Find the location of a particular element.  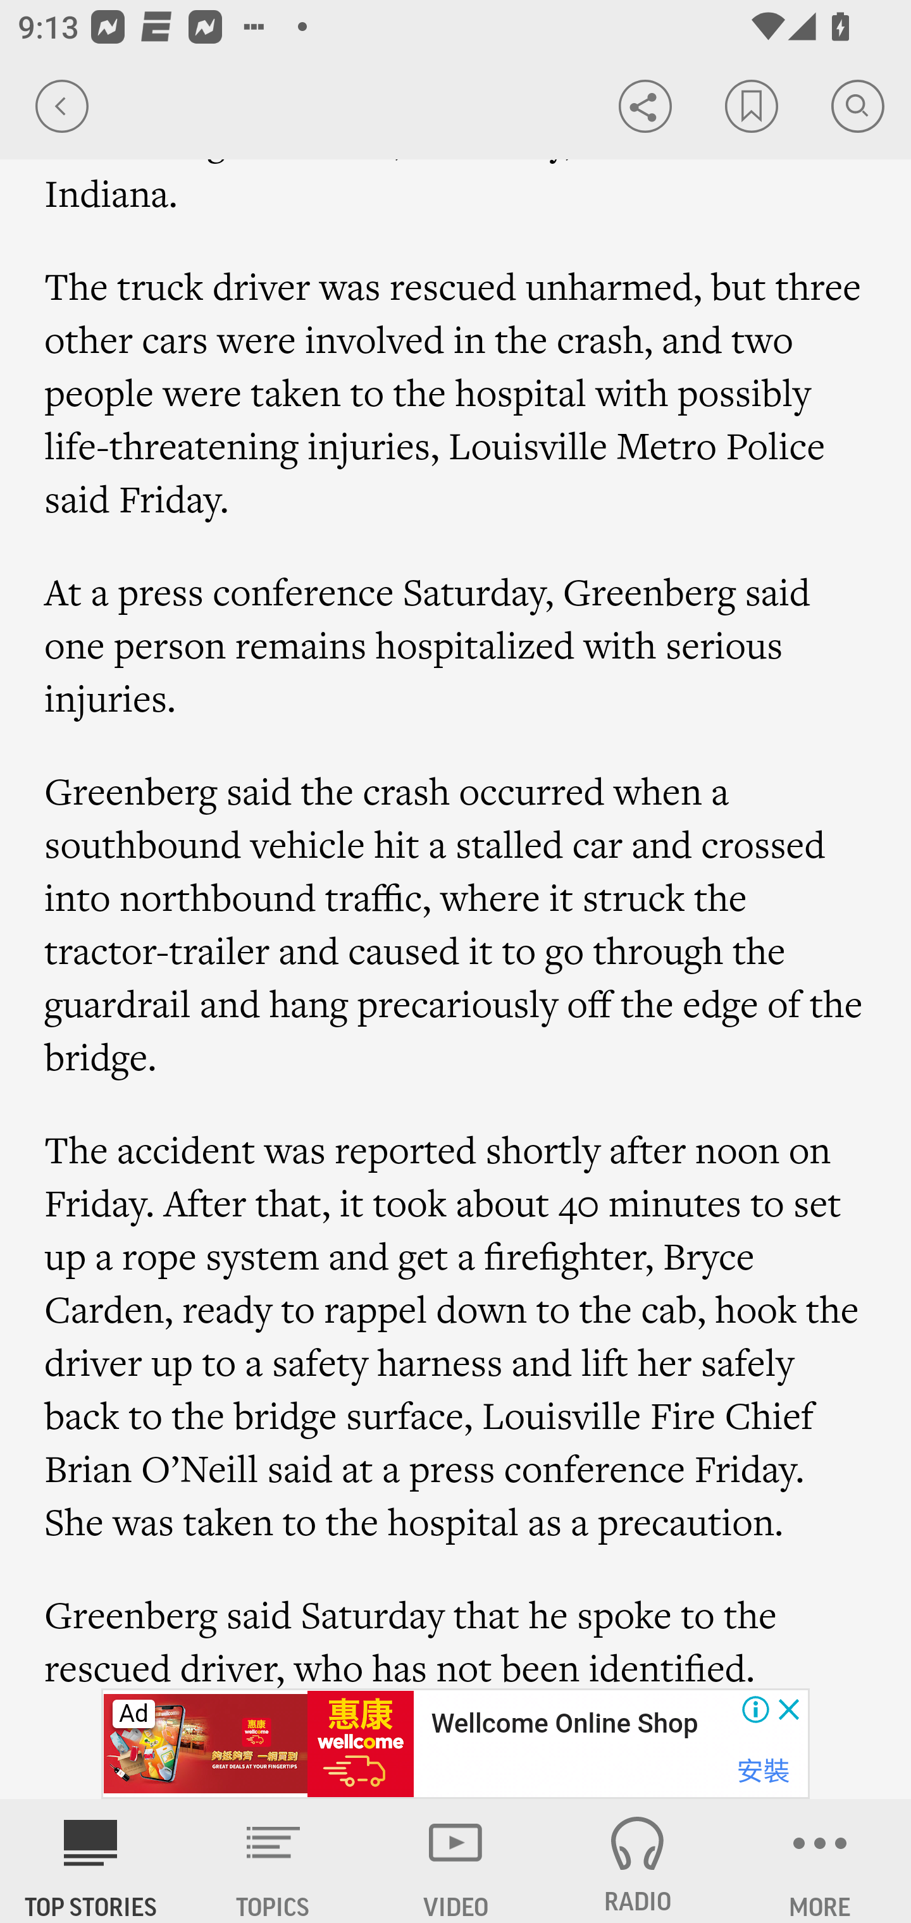

RADIO is located at coordinates (638, 1861).